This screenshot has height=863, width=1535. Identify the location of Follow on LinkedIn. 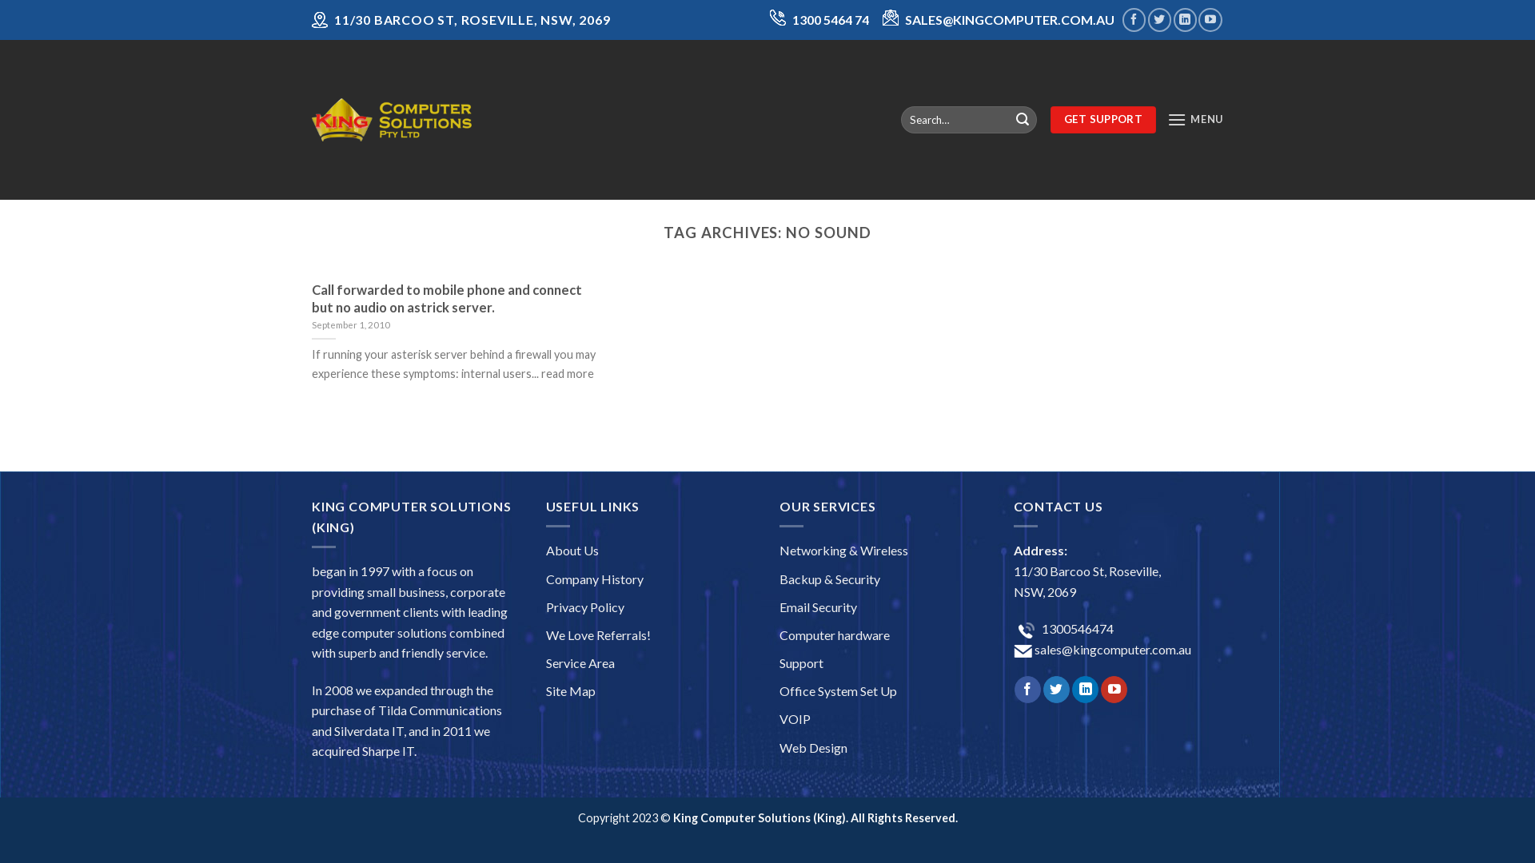
(1185, 19).